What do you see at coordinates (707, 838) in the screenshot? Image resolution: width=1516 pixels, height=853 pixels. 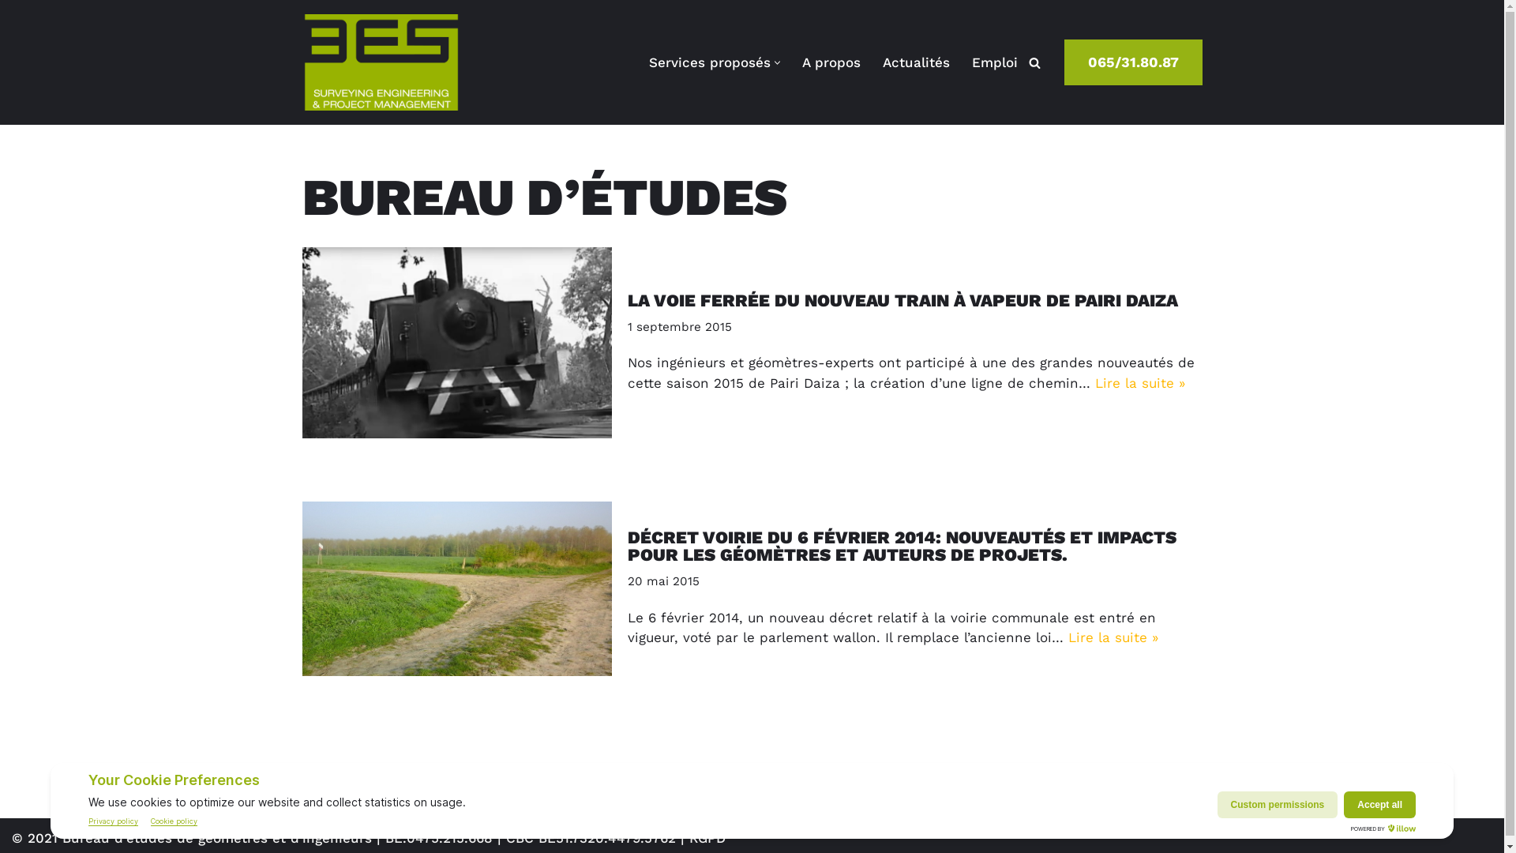 I see `RGPD` at bounding box center [707, 838].